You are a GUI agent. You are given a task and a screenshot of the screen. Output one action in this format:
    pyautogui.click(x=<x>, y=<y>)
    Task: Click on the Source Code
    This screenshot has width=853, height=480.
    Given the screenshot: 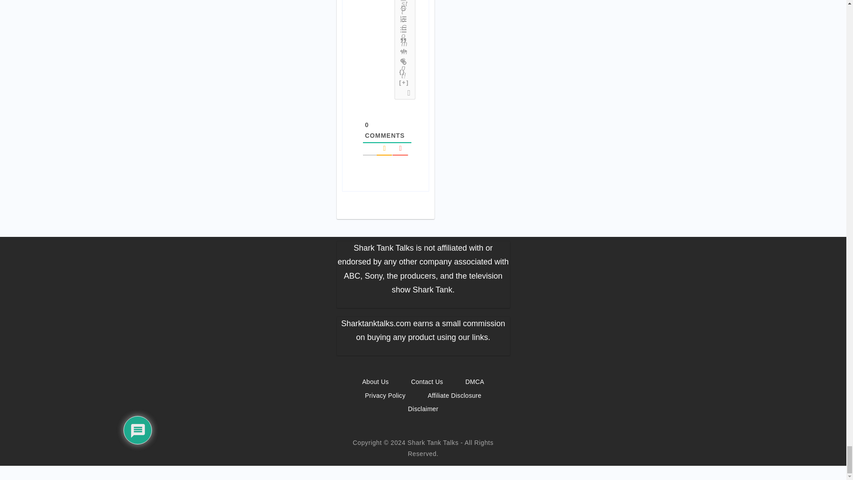 What is the action you would take?
    pyautogui.click(x=403, y=72)
    